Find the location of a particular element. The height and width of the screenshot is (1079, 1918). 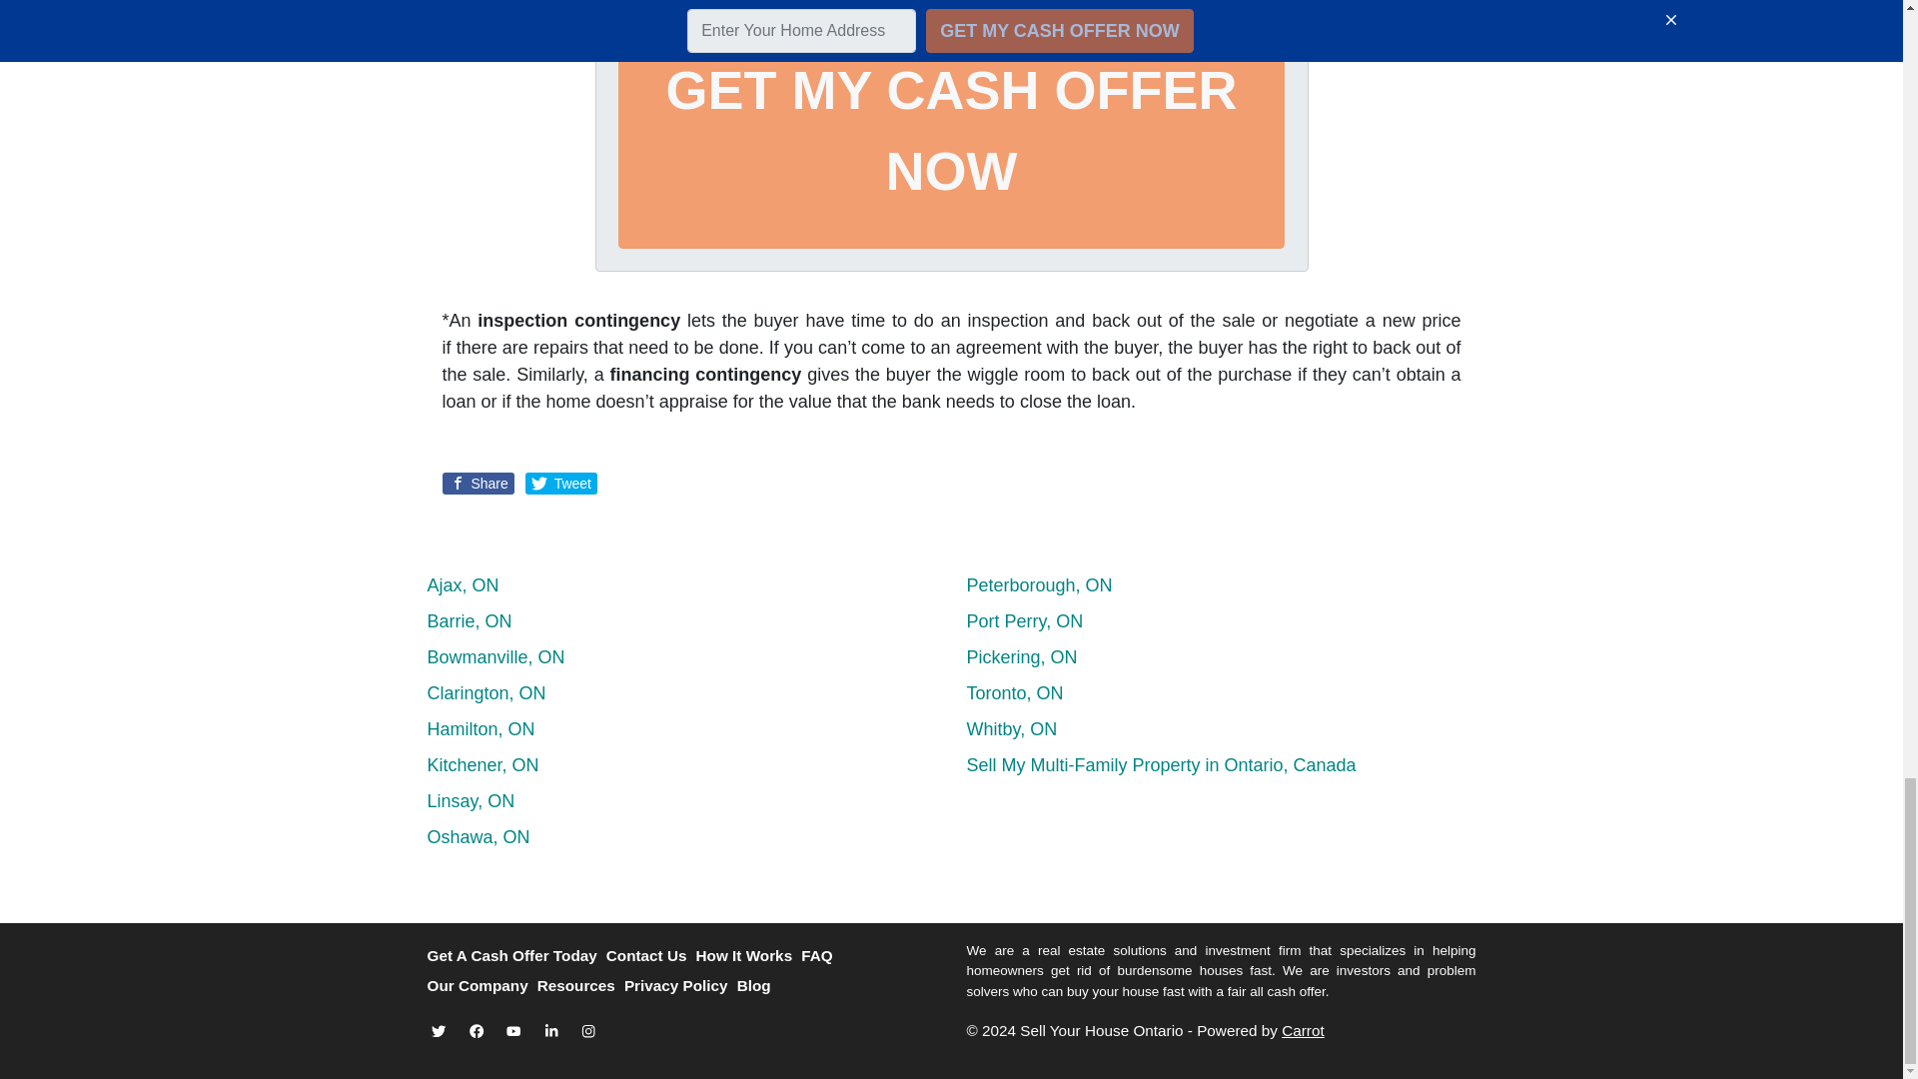

Ajax, ON is located at coordinates (464, 585).